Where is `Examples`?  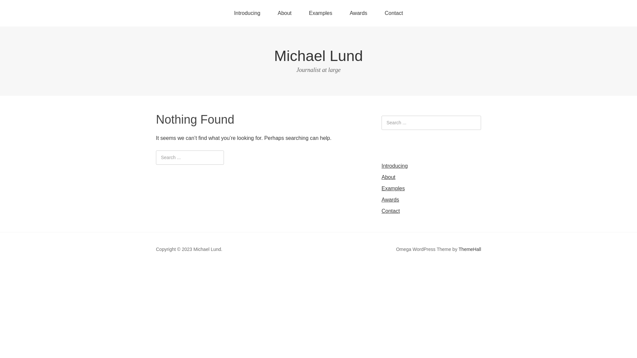
Examples is located at coordinates (320, 13).